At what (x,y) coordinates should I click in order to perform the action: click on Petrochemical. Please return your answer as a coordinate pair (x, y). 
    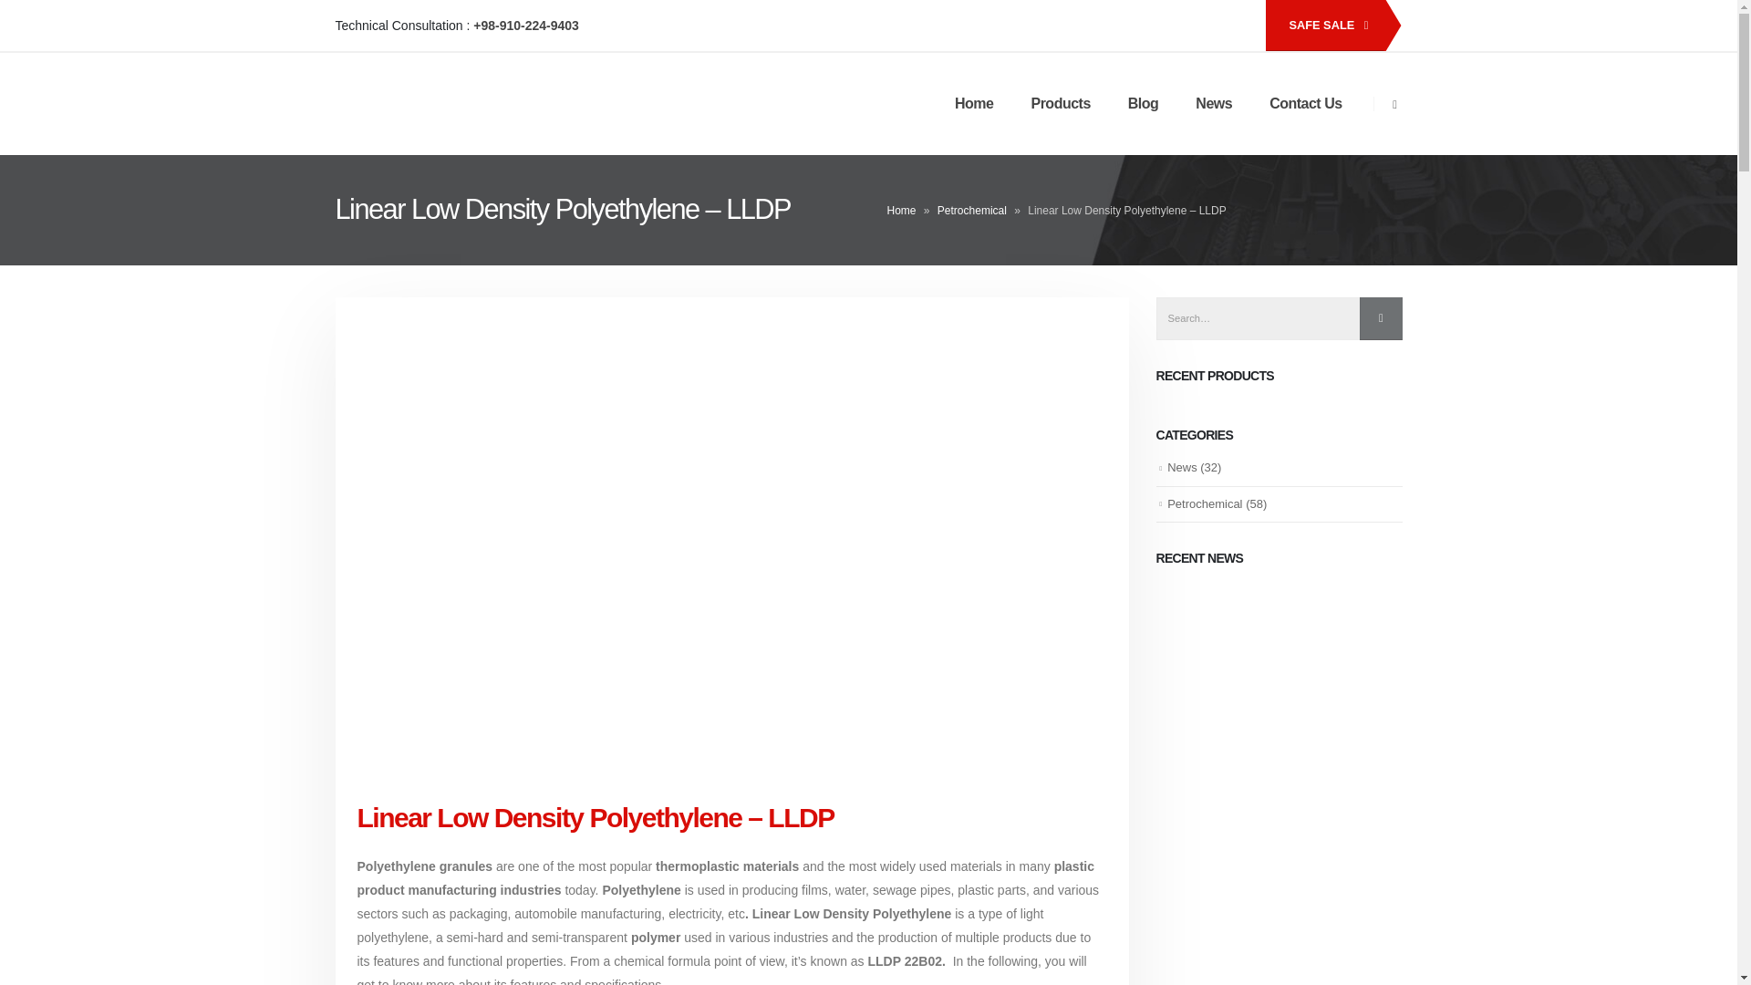
    Looking at the image, I should click on (972, 210).